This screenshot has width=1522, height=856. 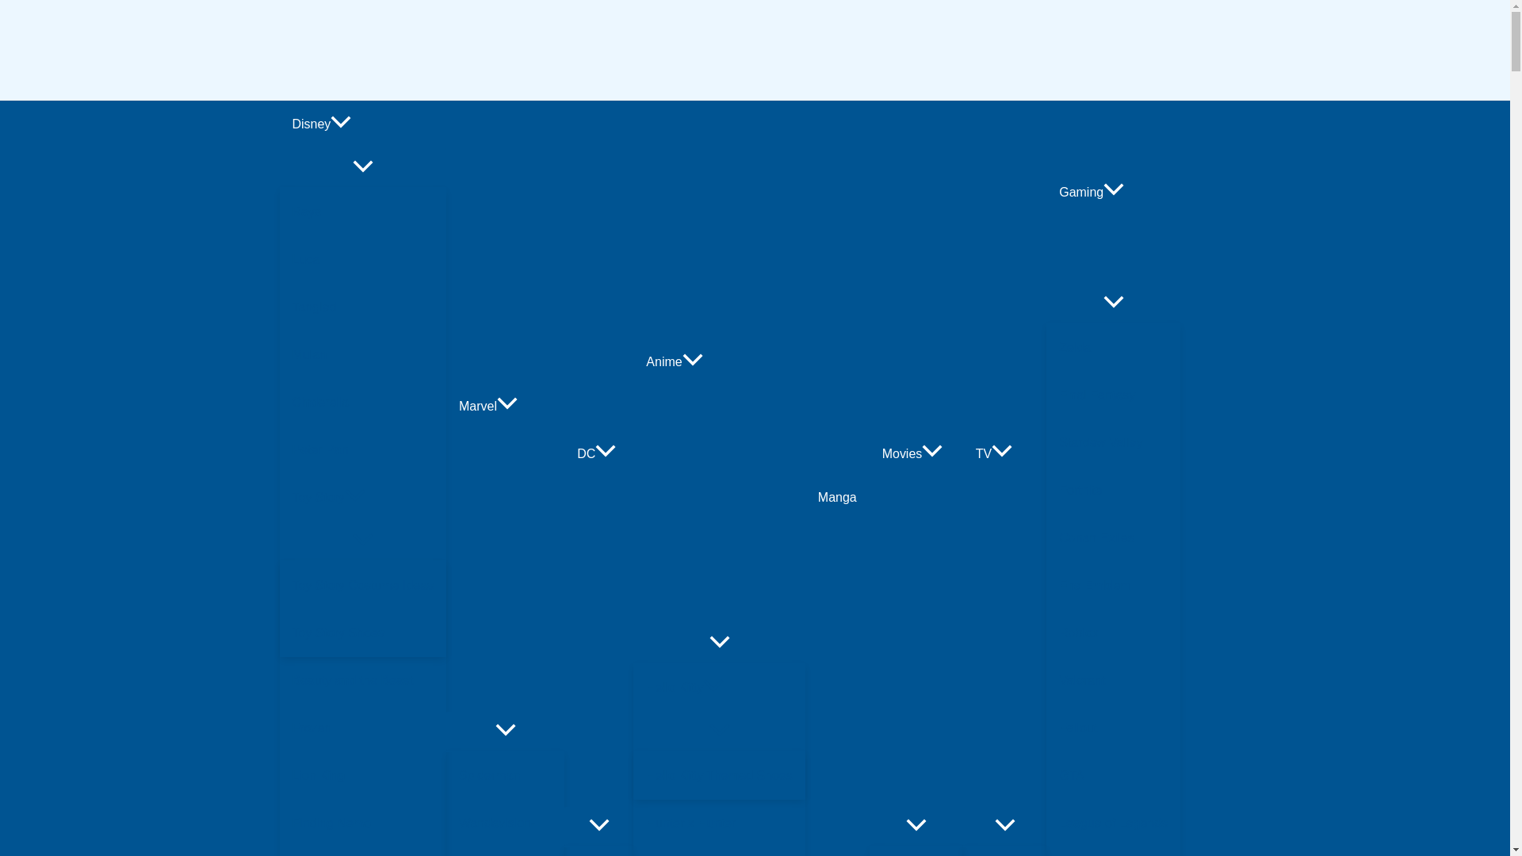 I want to click on Menu Toggle, so click(x=916, y=826).